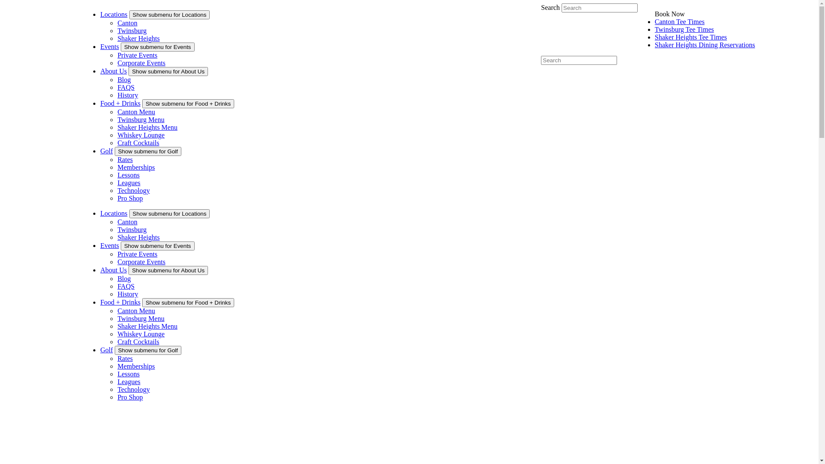 The height and width of the screenshot is (464, 825). Describe the element at coordinates (158, 246) in the screenshot. I see `Show submenu for Events` at that location.